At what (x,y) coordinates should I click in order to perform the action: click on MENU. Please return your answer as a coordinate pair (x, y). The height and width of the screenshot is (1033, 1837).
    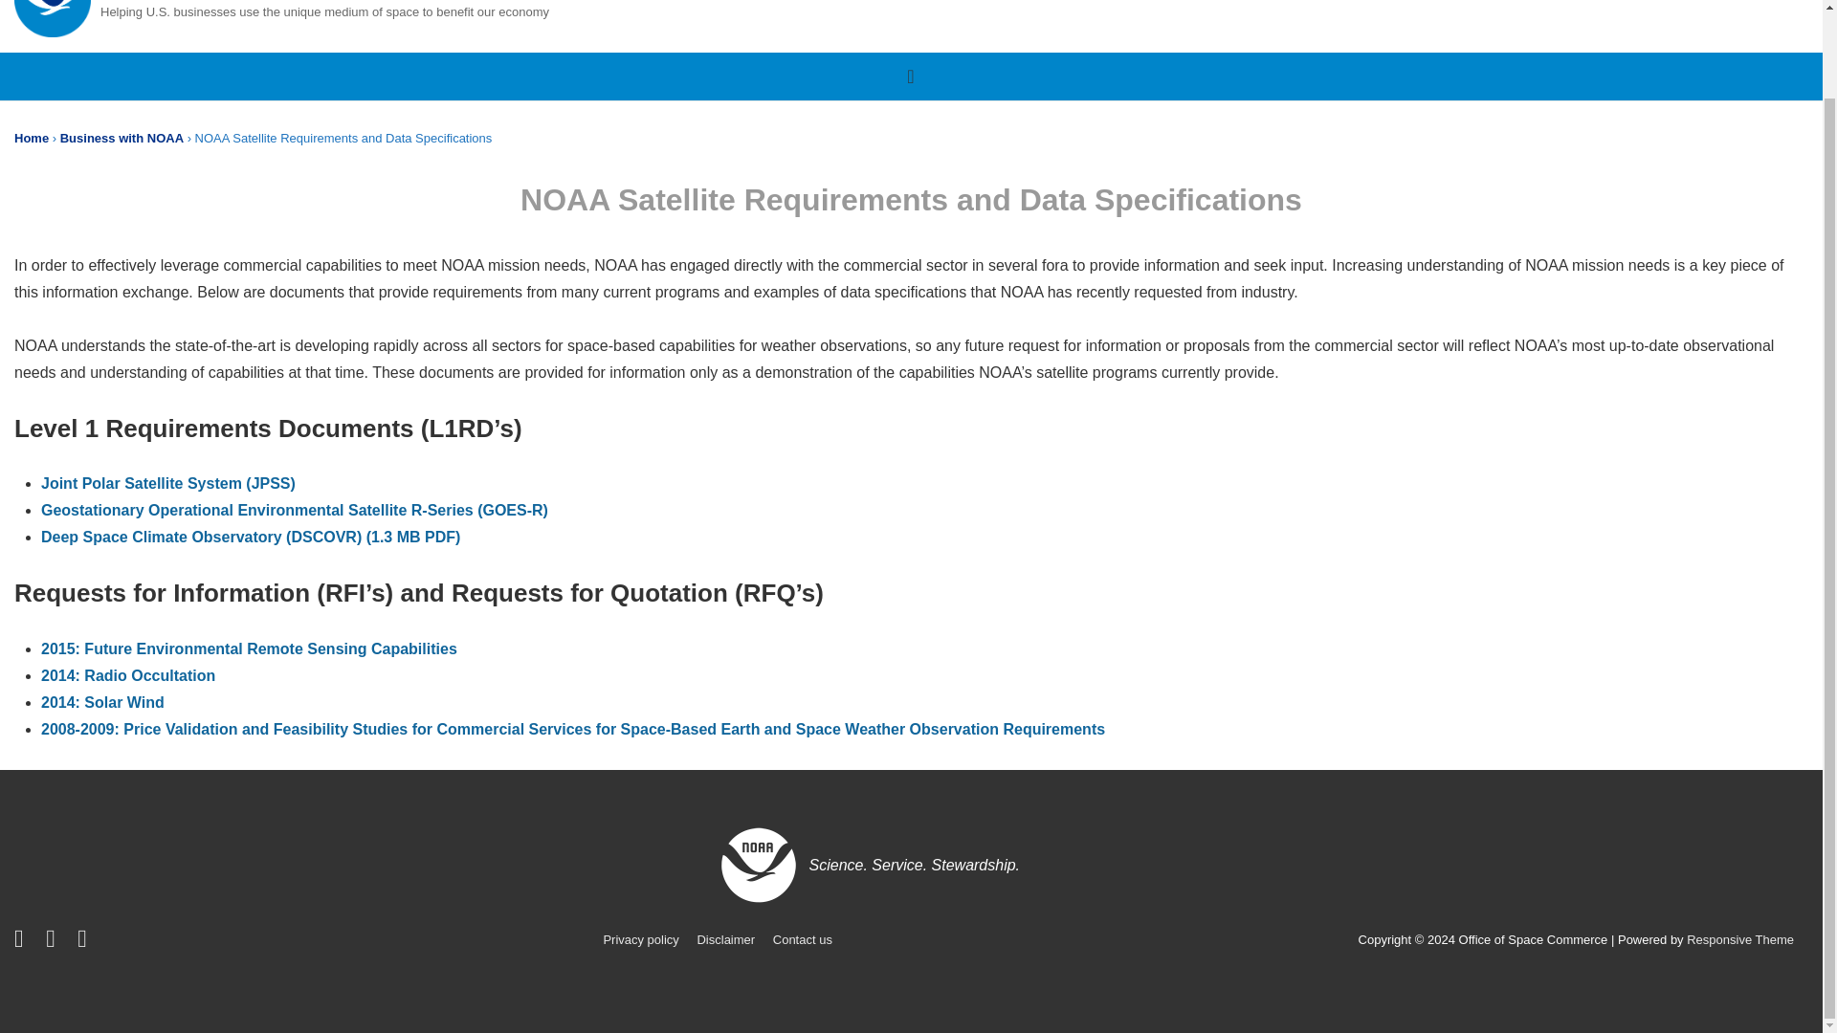
    Looking at the image, I should click on (911, 77).